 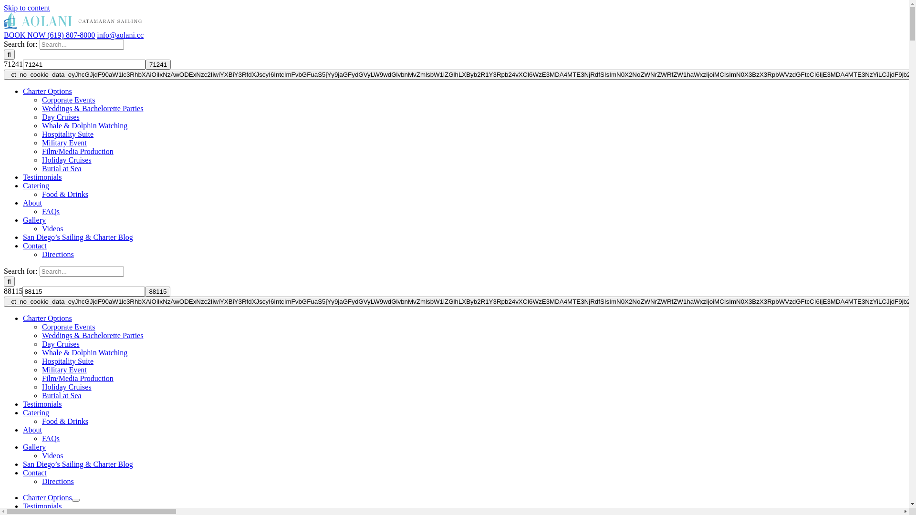 What do you see at coordinates (62, 396) in the screenshot?
I see `Burial at Sea` at bounding box center [62, 396].